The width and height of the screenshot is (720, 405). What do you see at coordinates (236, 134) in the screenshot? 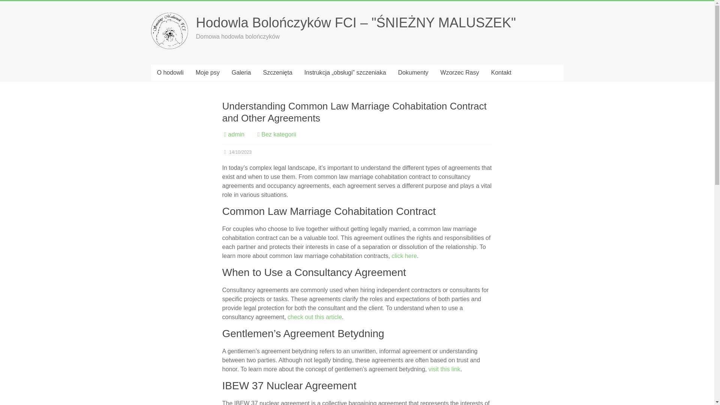
I see `admin` at bounding box center [236, 134].